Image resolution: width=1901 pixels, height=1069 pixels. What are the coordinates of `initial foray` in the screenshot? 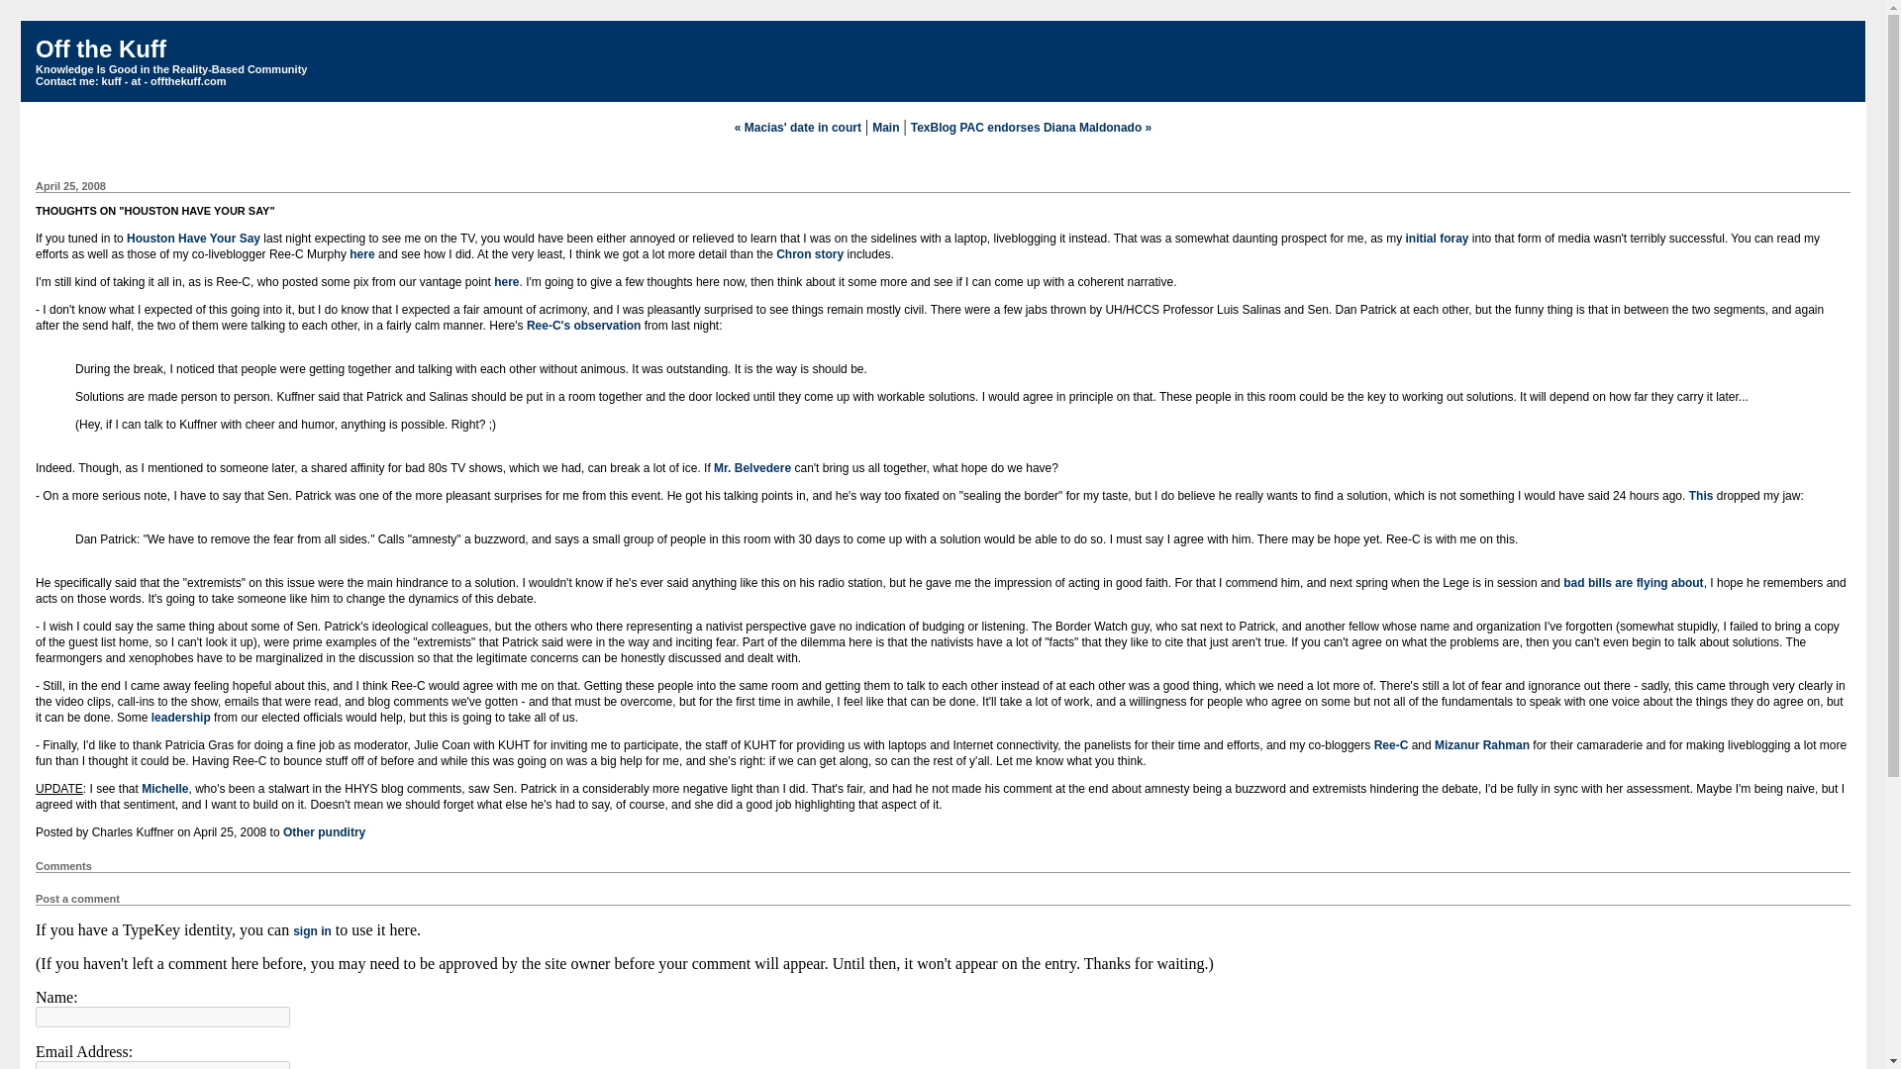 It's located at (1436, 239).